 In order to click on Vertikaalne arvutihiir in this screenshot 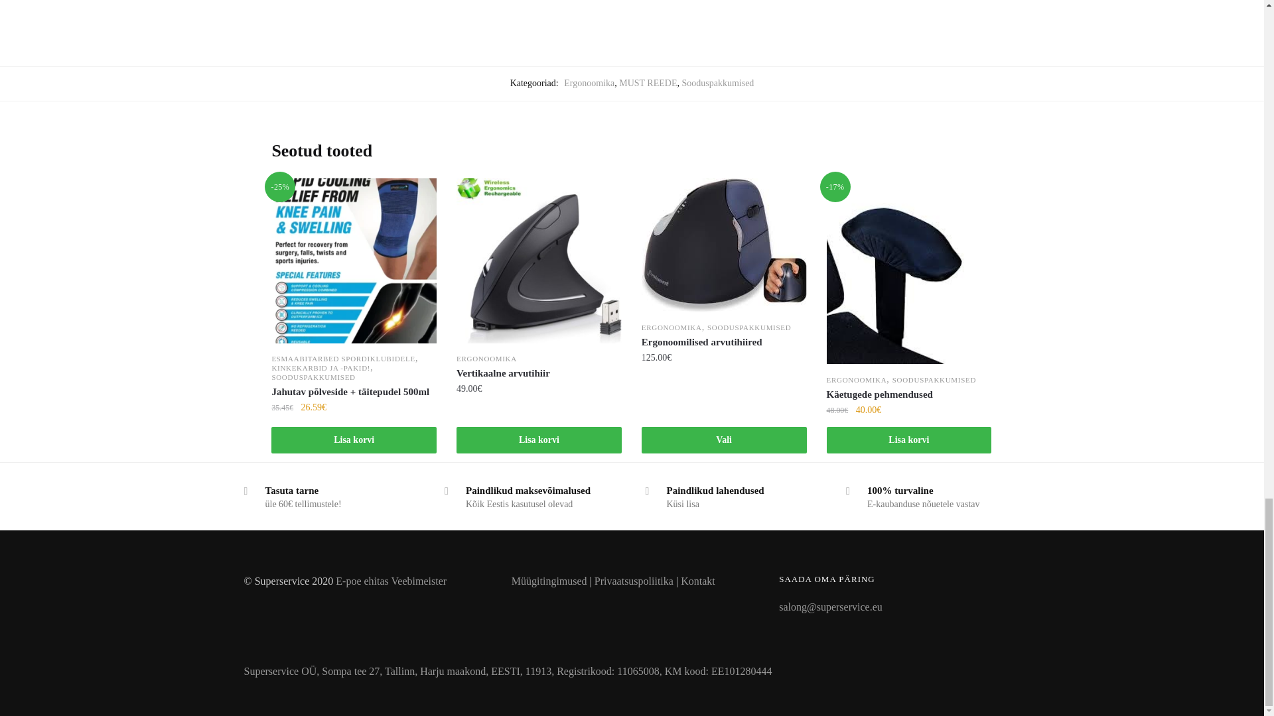, I will do `click(539, 373)`.